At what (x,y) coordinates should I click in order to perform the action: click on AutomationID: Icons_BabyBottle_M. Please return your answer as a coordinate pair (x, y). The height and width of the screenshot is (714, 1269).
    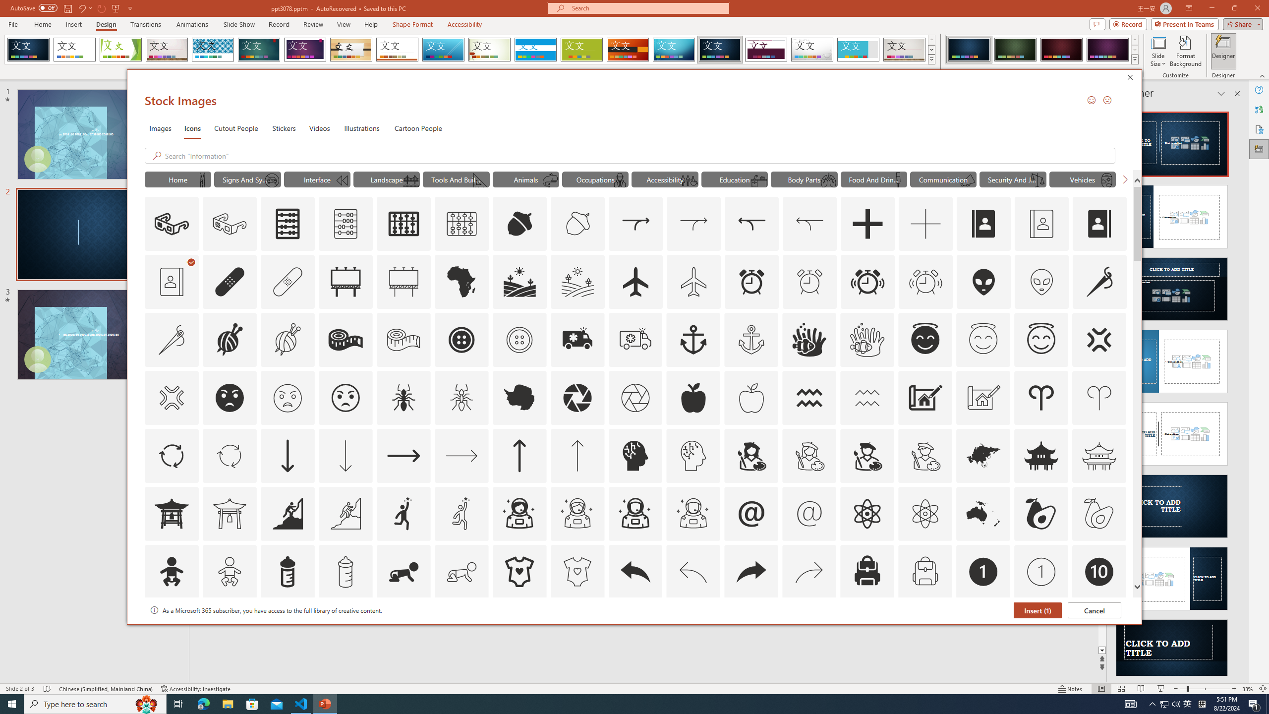
    Looking at the image, I should click on (345, 572).